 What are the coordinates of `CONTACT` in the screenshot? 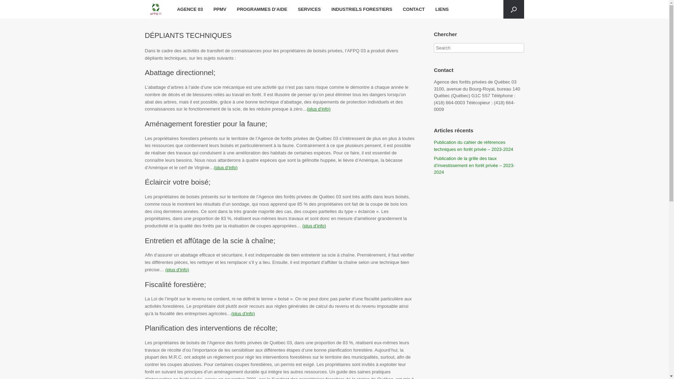 It's located at (414, 9).